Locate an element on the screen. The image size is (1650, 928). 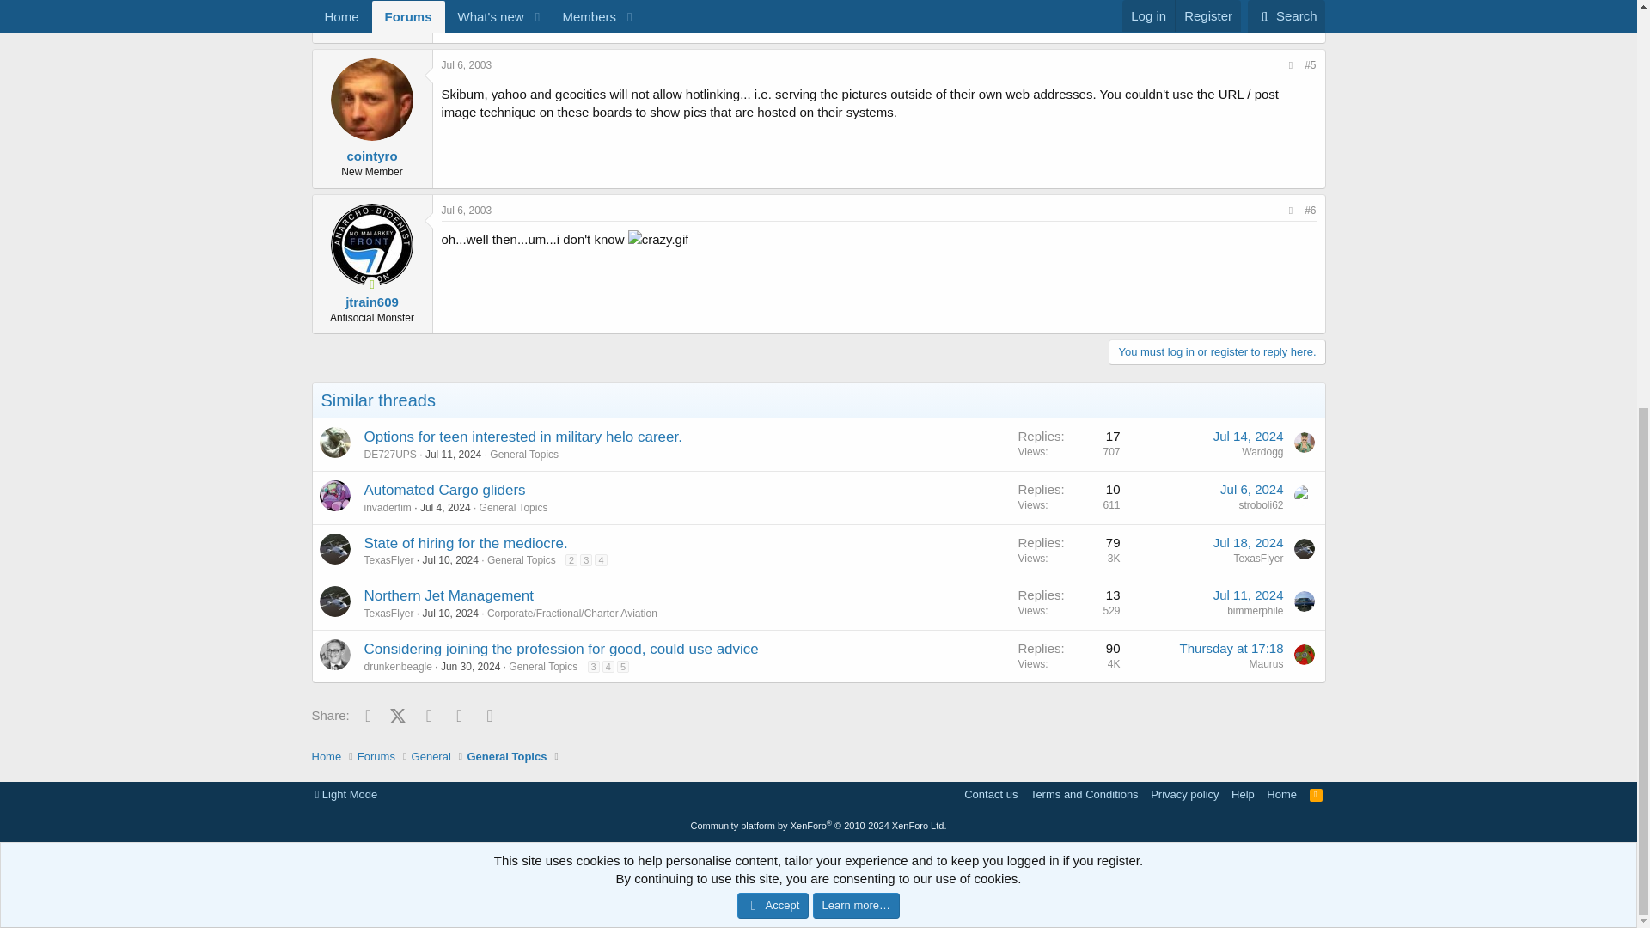
Jul 14, 2024 at 15:12 is located at coordinates (1248, 436).